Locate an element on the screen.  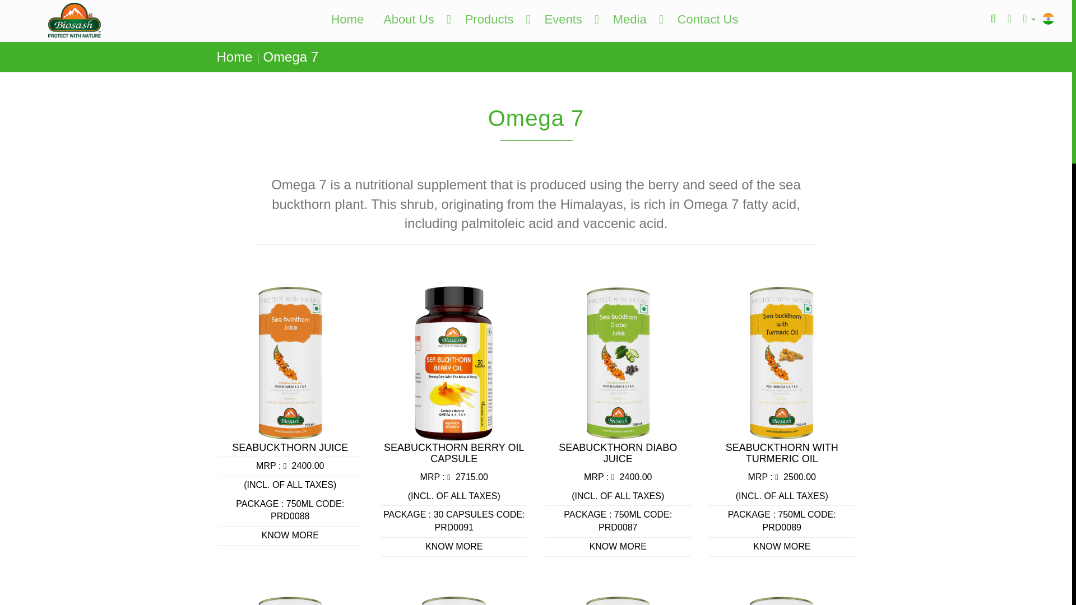
About Us is located at coordinates (414, 19).